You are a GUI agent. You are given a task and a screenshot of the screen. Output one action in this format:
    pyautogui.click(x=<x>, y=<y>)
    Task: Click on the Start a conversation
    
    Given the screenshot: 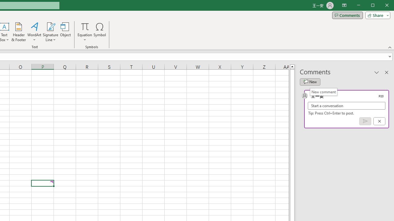 What is the action you would take?
    pyautogui.click(x=347, y=106)
    